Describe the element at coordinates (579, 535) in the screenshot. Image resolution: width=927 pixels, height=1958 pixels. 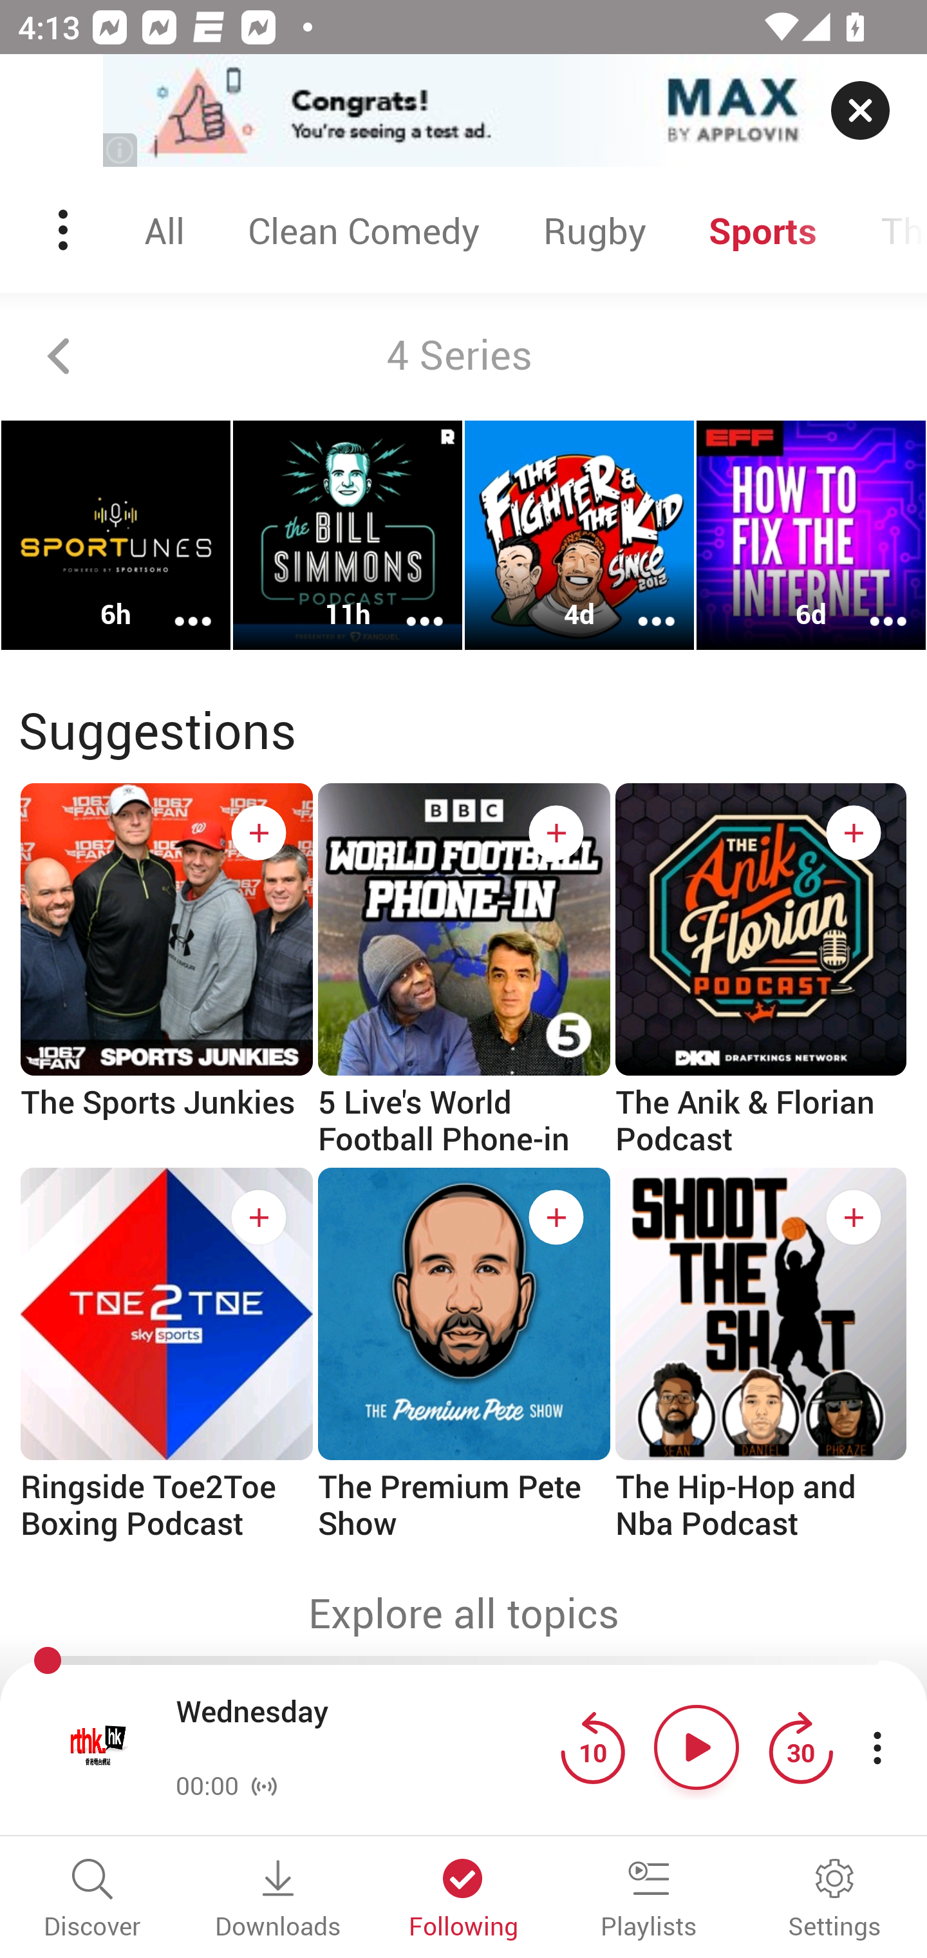
I see `The Fighter & The Kid 4d More options More options` at that location.